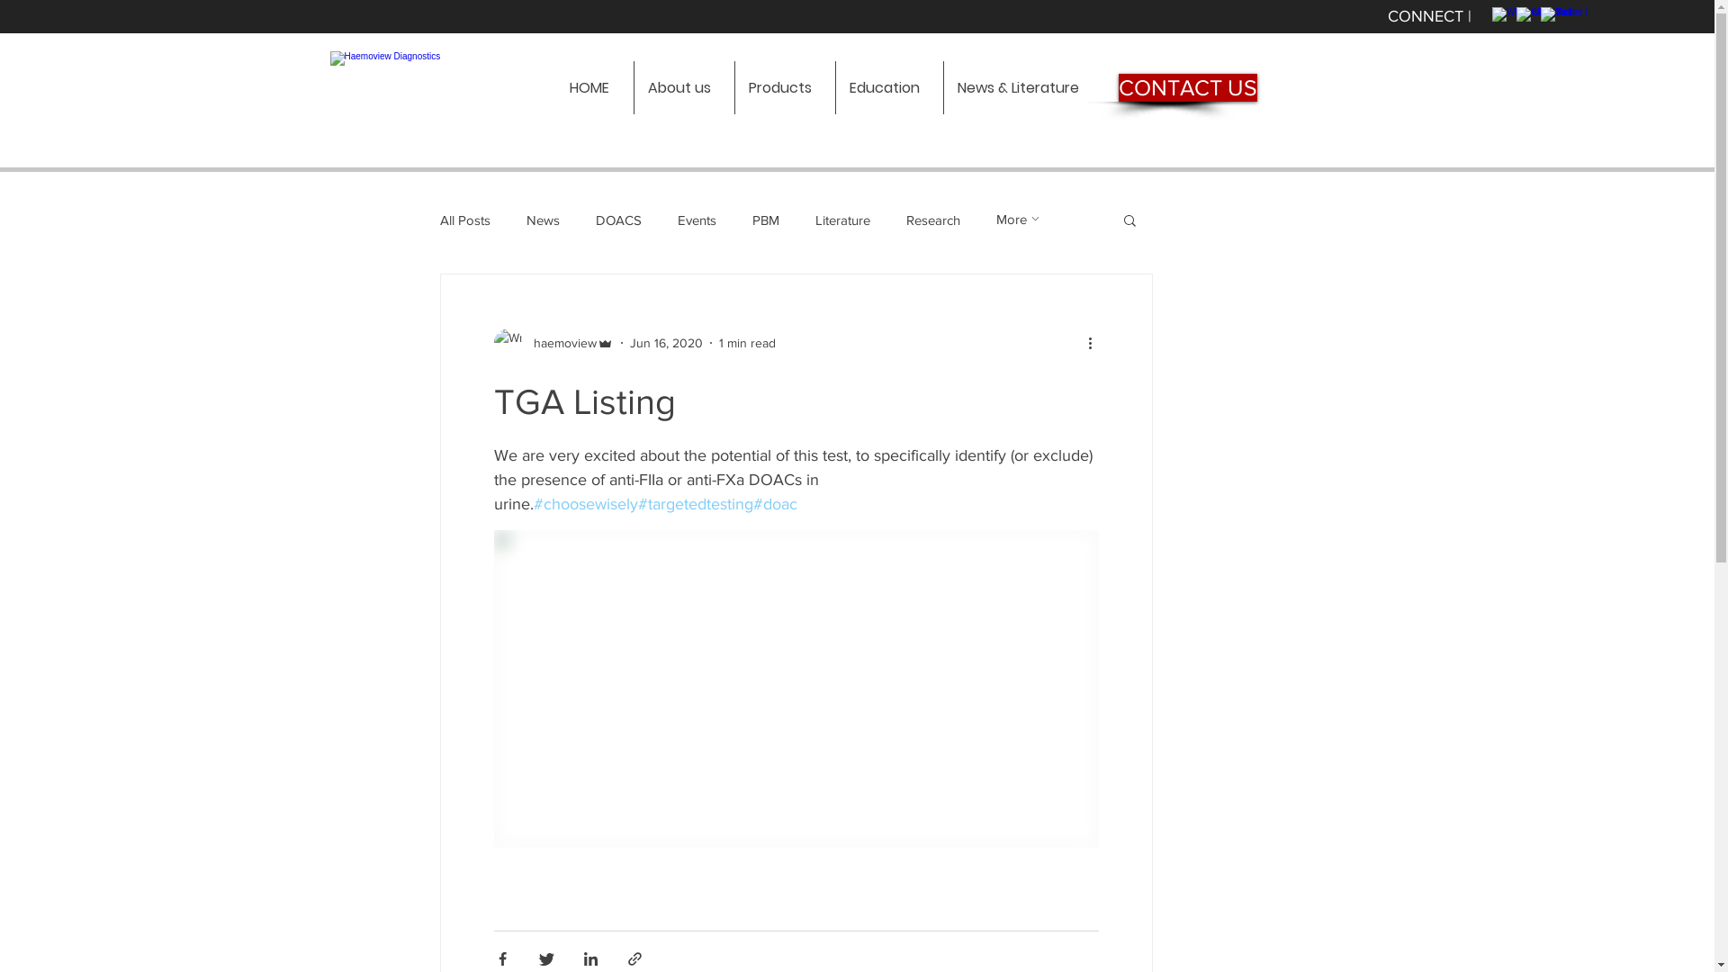 The height and width of the screenshot is (972, 1728). I want to click on #doac, so click(774, 504).